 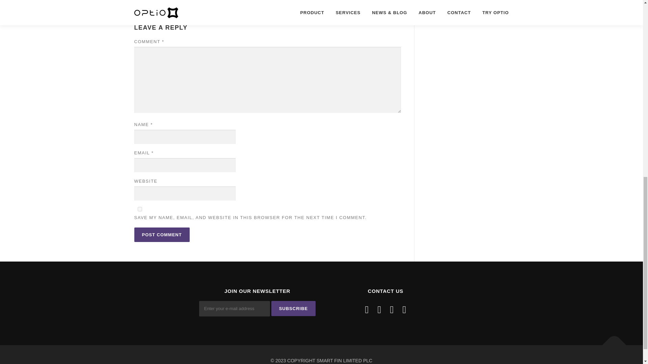 What do you see at coordinates (611, 341) in the screenshot?
I see `Back To Top` at bounding box center [611, 341].